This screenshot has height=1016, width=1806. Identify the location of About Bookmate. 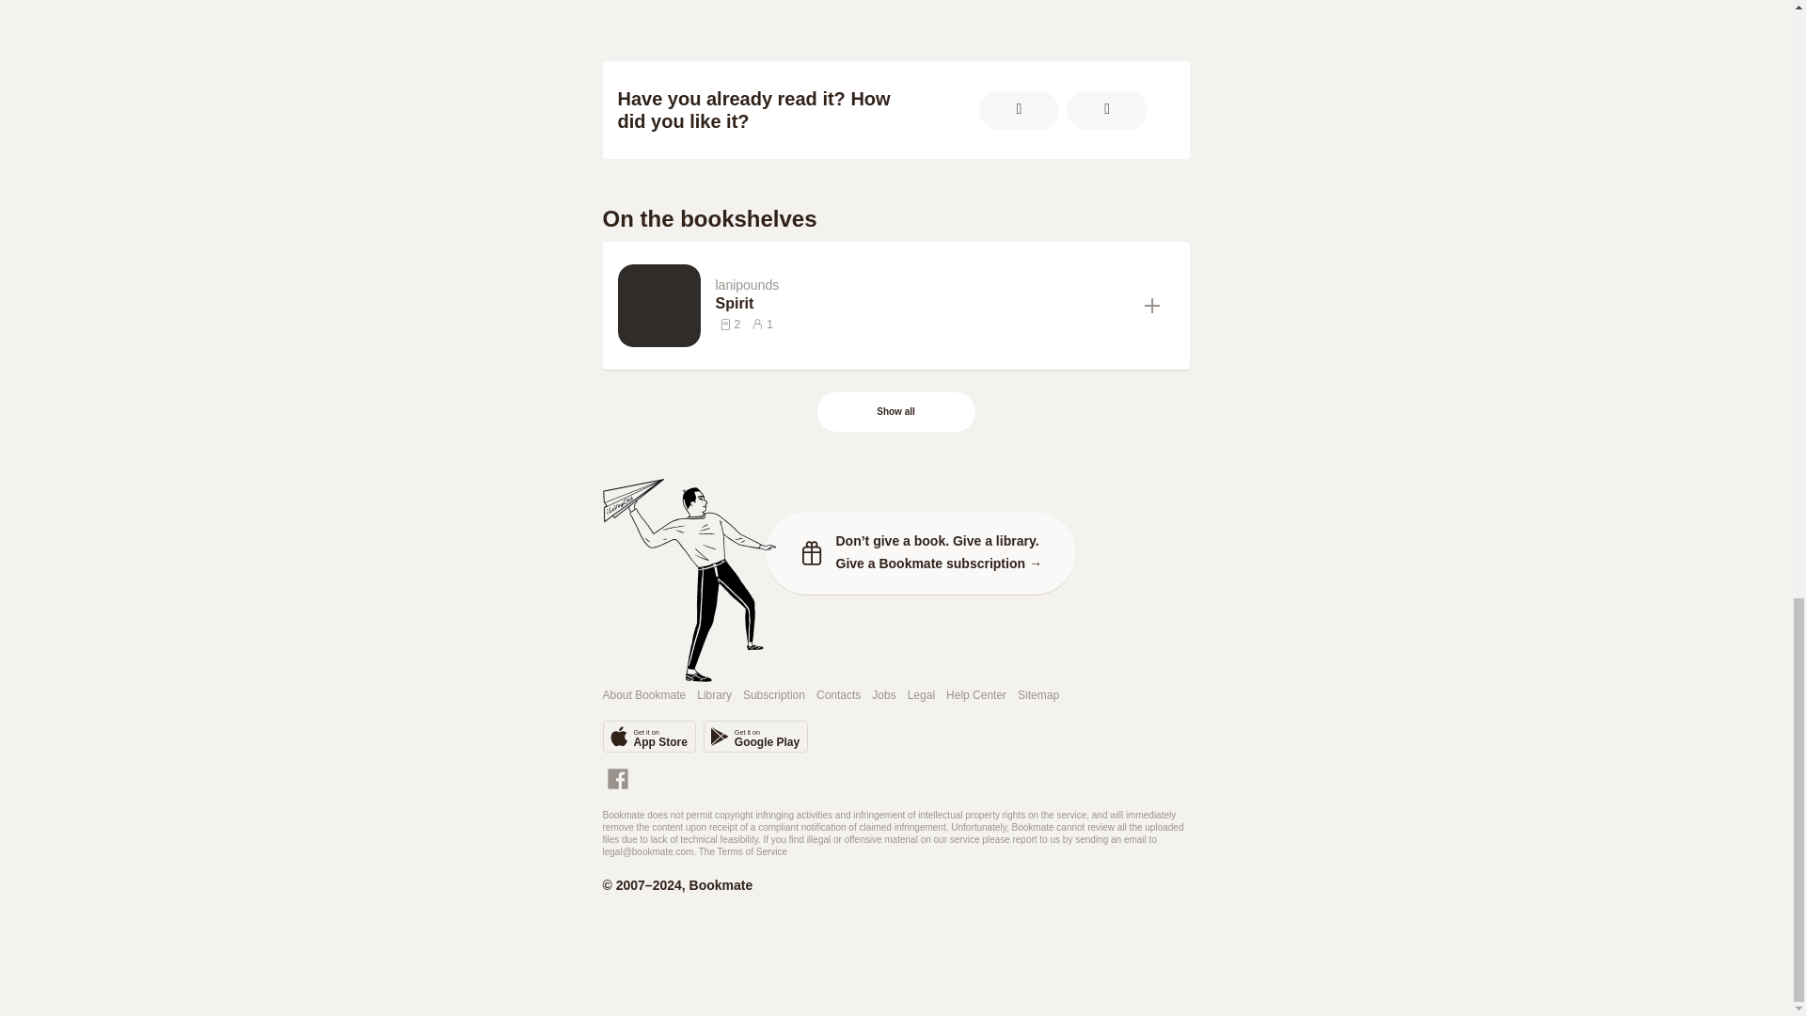
(896, 412).